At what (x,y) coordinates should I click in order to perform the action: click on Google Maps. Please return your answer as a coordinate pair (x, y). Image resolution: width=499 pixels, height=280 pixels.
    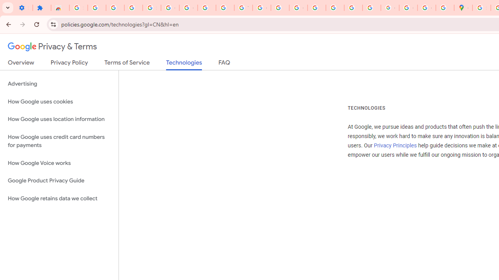
    Looking at the image, I should click on (463, 8).